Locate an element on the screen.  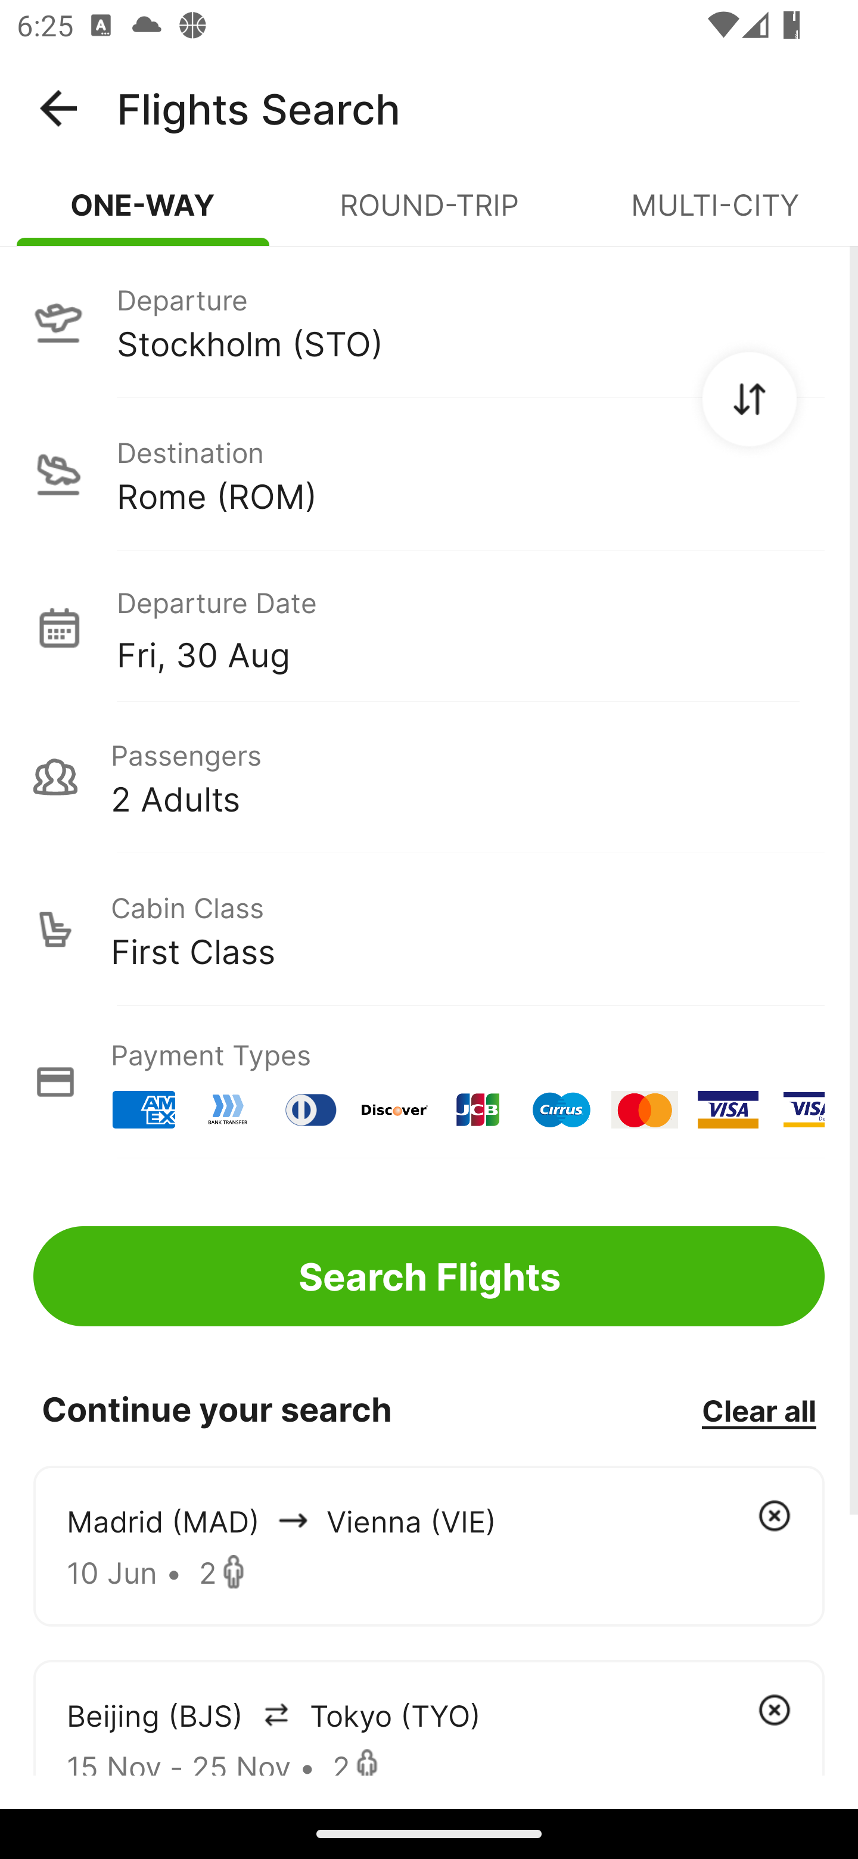
Departure Date Fri, 30 Aug is located at coordinates (470, 627).